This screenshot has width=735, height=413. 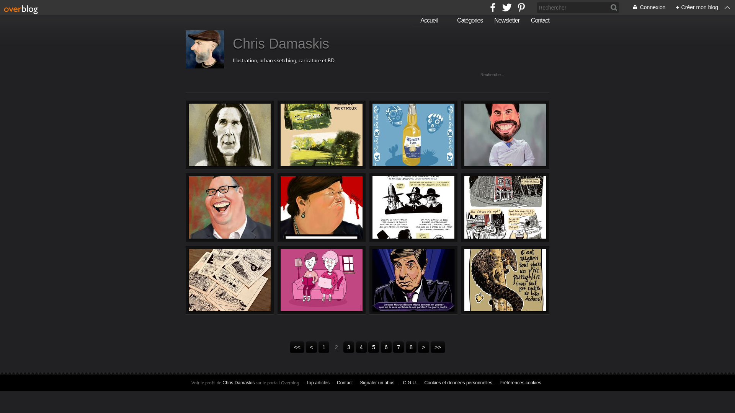 I want to click on Chris Damaskis, so click(x=238, y=383).